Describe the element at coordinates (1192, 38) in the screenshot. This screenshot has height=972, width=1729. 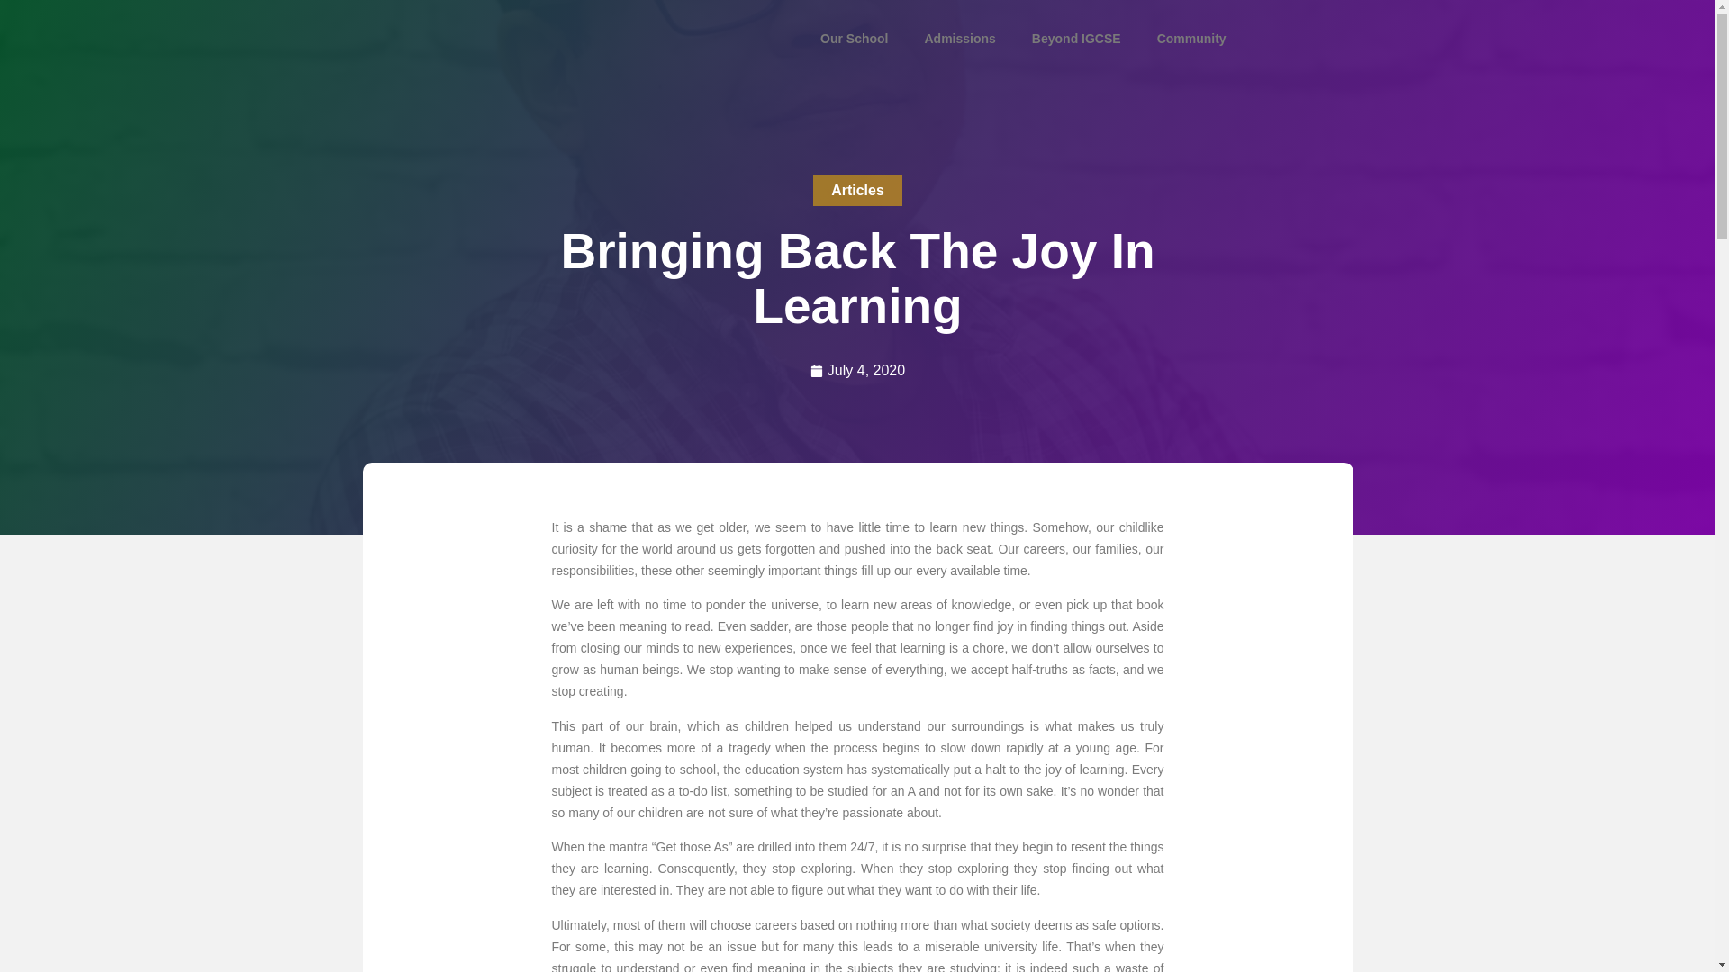
I see `Community` at that location.